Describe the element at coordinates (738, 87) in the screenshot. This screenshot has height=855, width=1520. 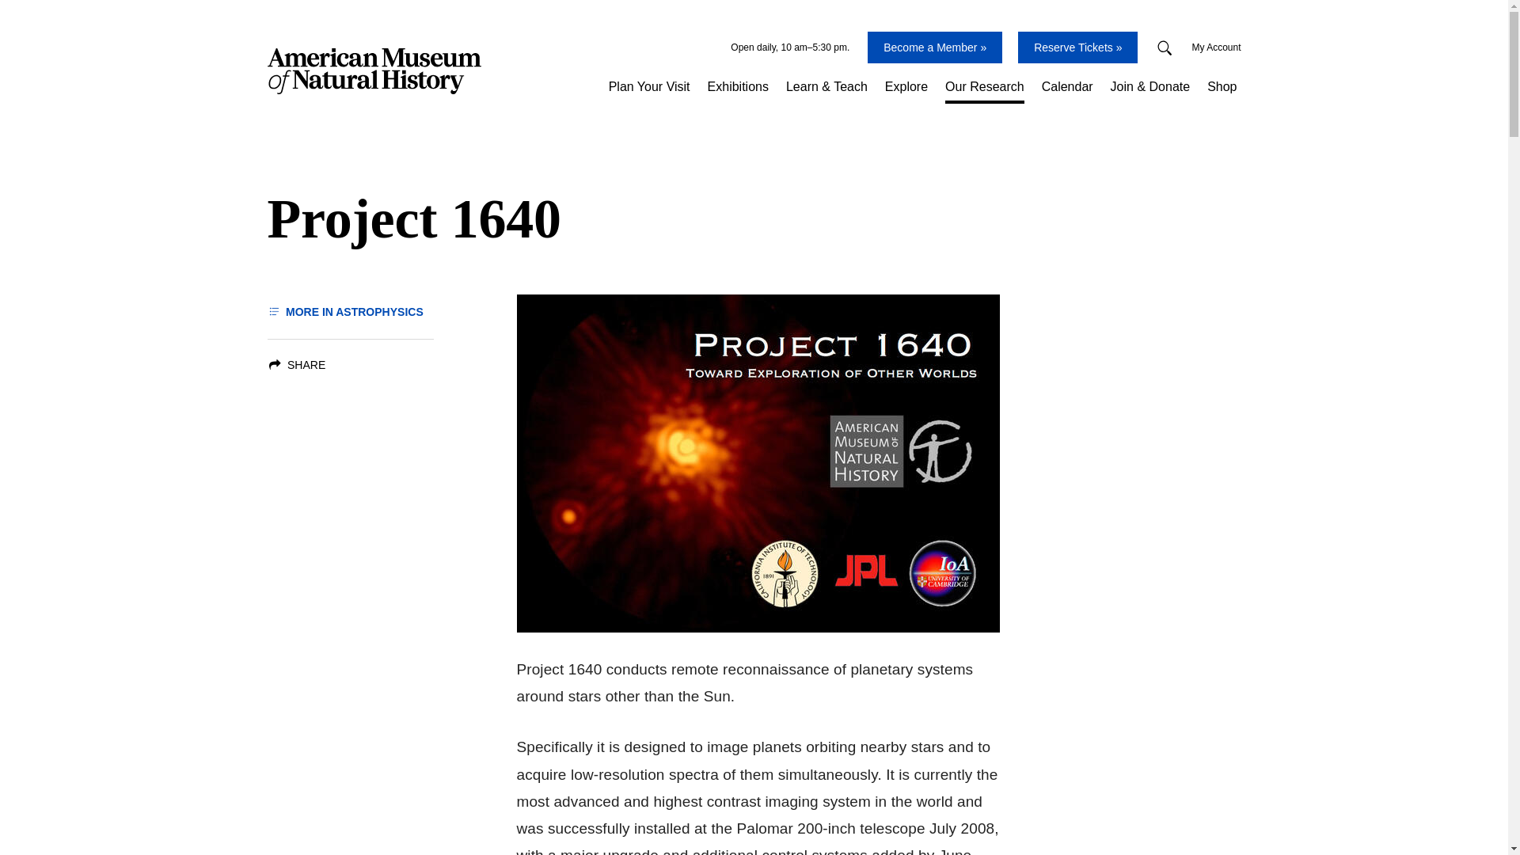
I see `Exhibitions` at that location.